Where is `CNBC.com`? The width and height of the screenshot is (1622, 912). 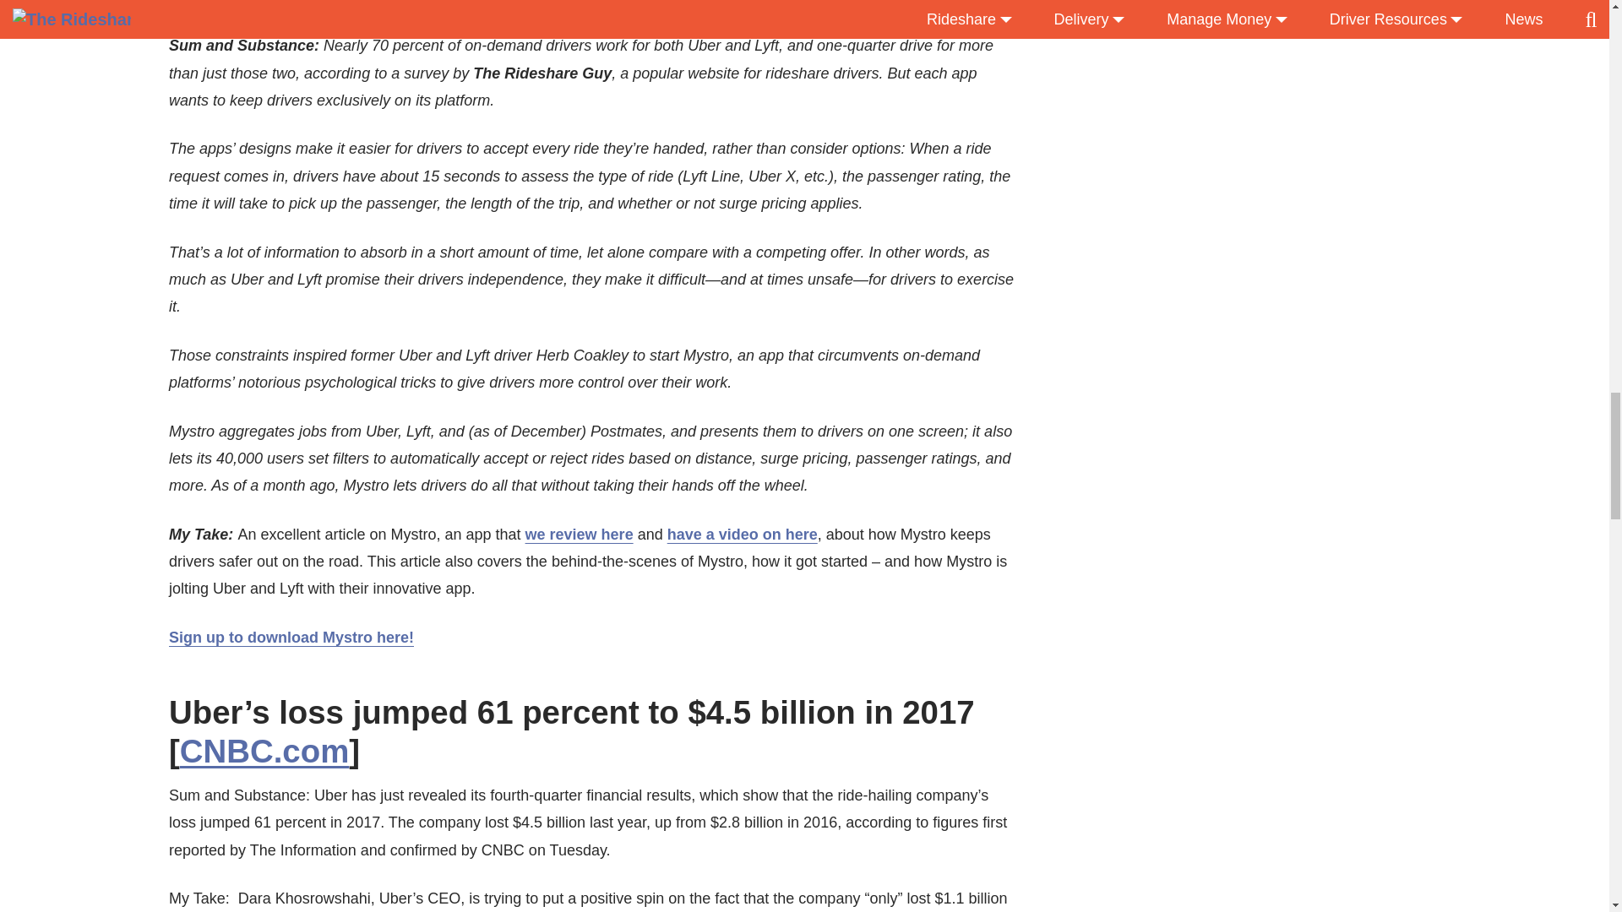 CNBC.com is located at coordinates (265, 752).